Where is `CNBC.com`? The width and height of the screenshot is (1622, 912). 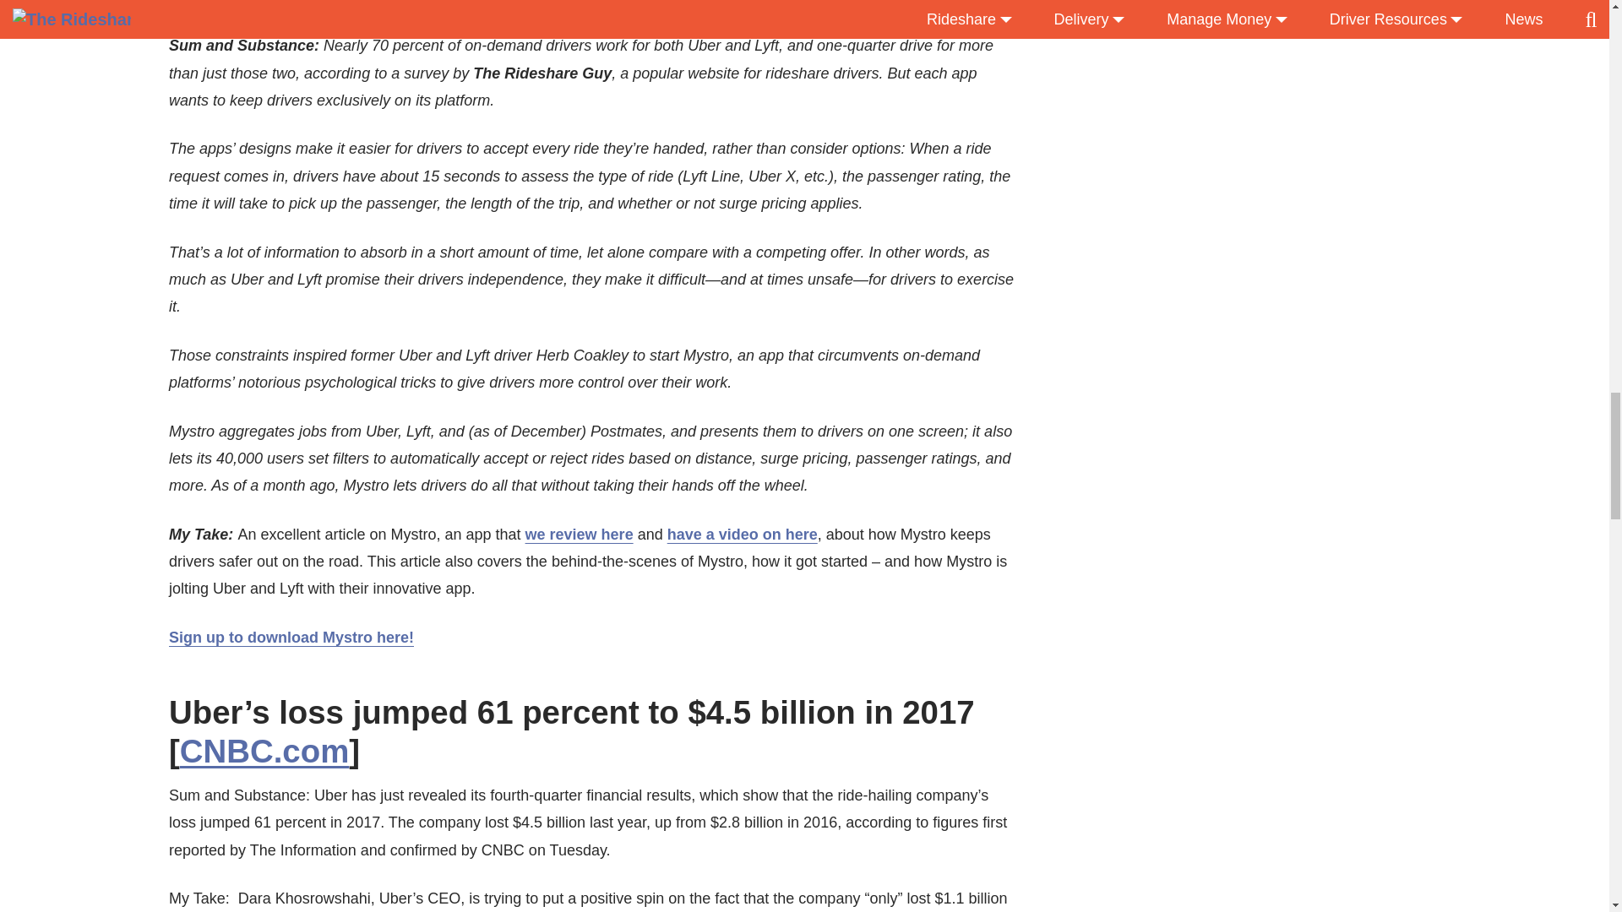 CNBC.com is located at coordinates (265, 752).